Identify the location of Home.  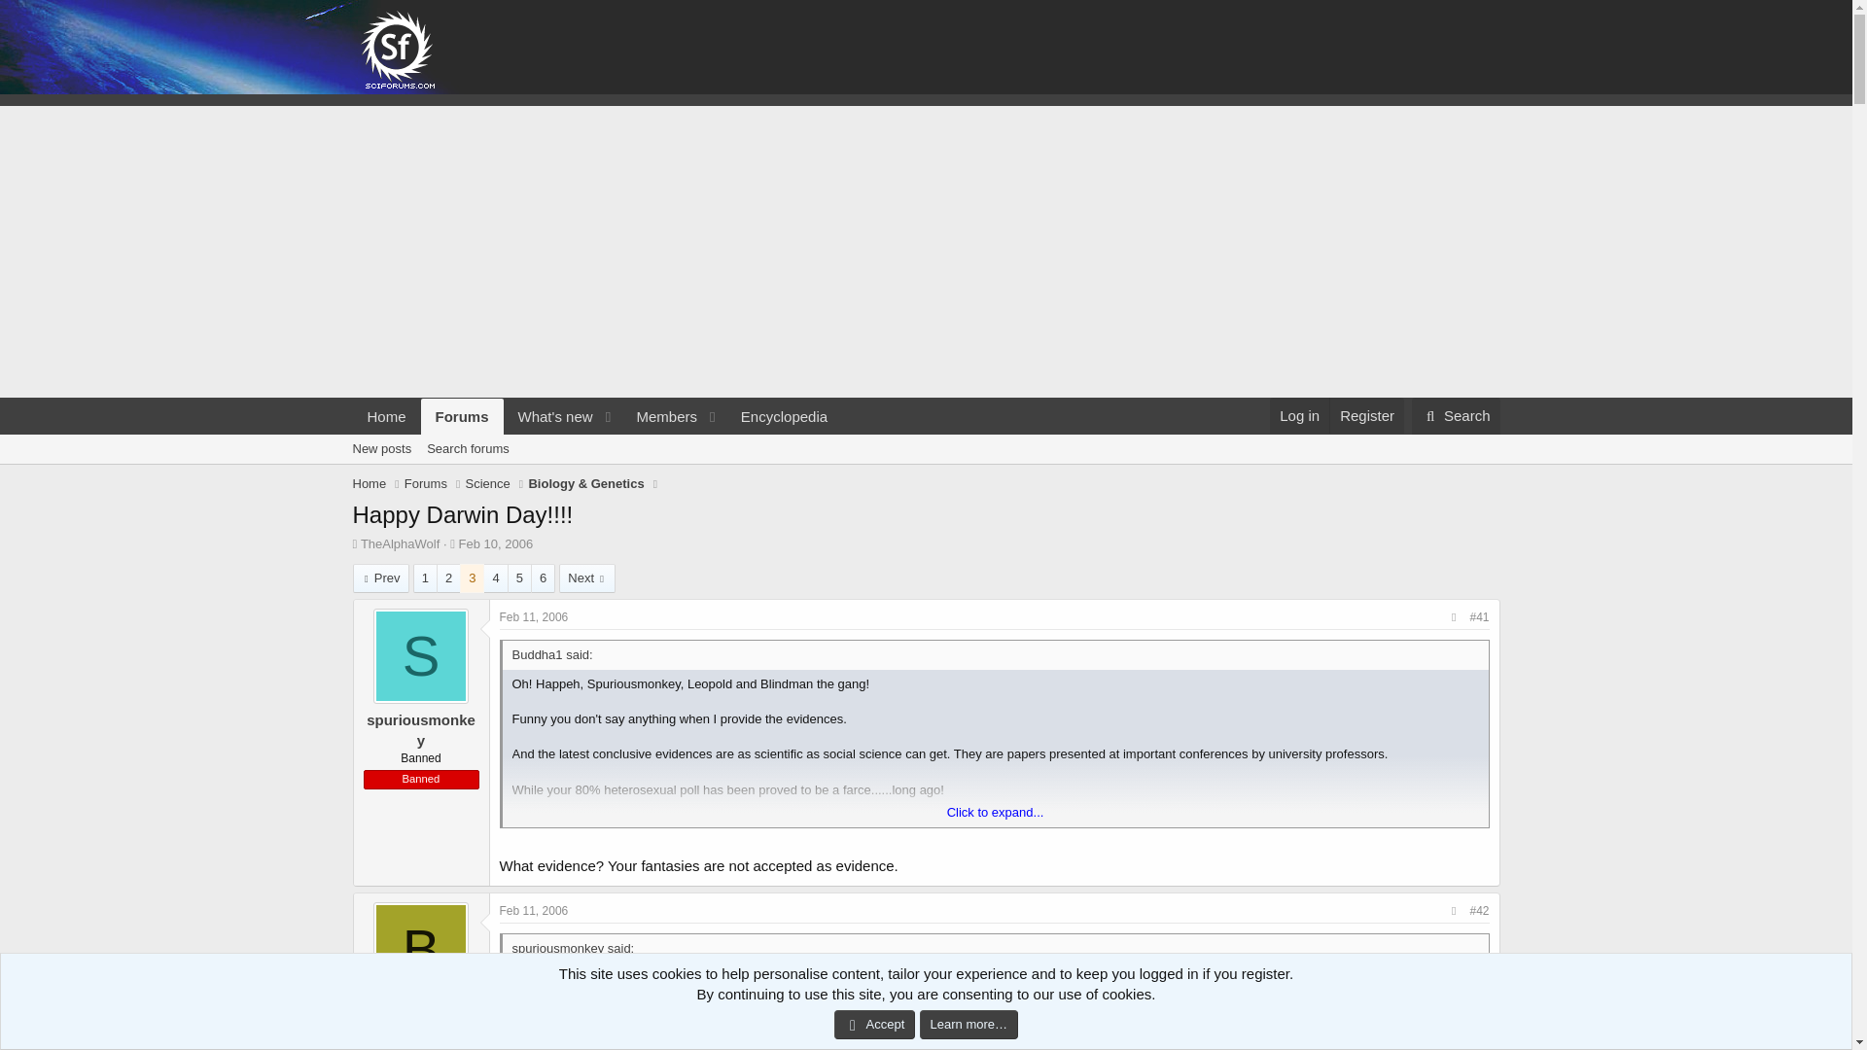
(426, 484).